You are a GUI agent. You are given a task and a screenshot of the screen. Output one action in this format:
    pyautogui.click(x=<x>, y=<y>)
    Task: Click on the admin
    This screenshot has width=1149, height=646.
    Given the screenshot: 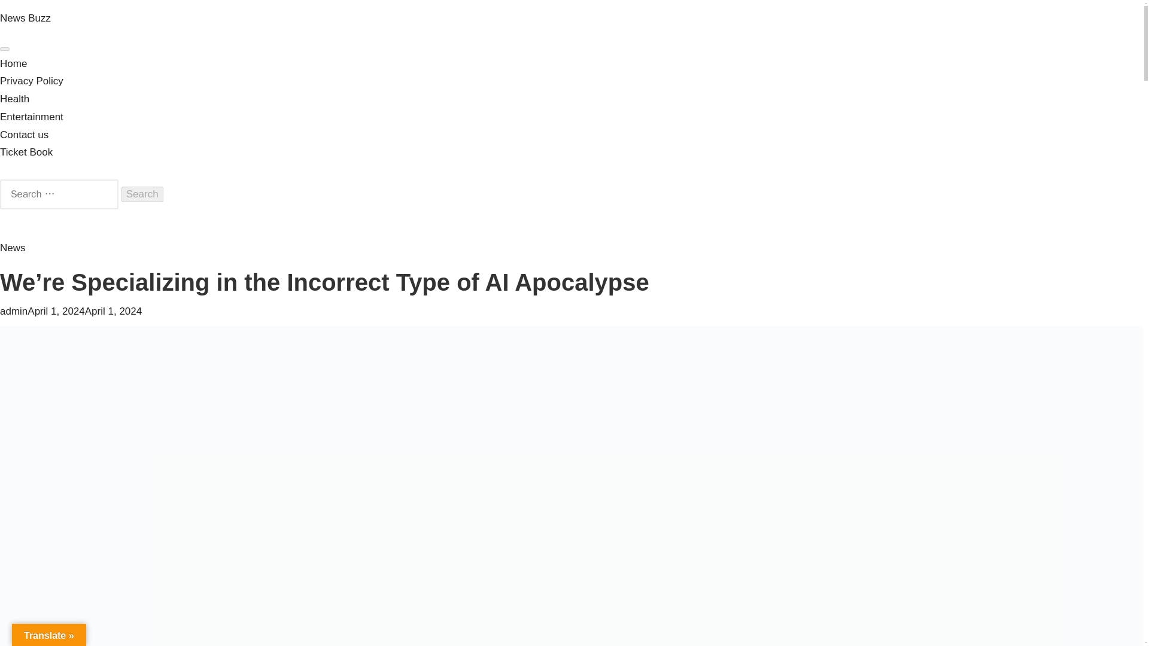 What is the action you would take?
    pyautogui.click(x=14, y=310)
    